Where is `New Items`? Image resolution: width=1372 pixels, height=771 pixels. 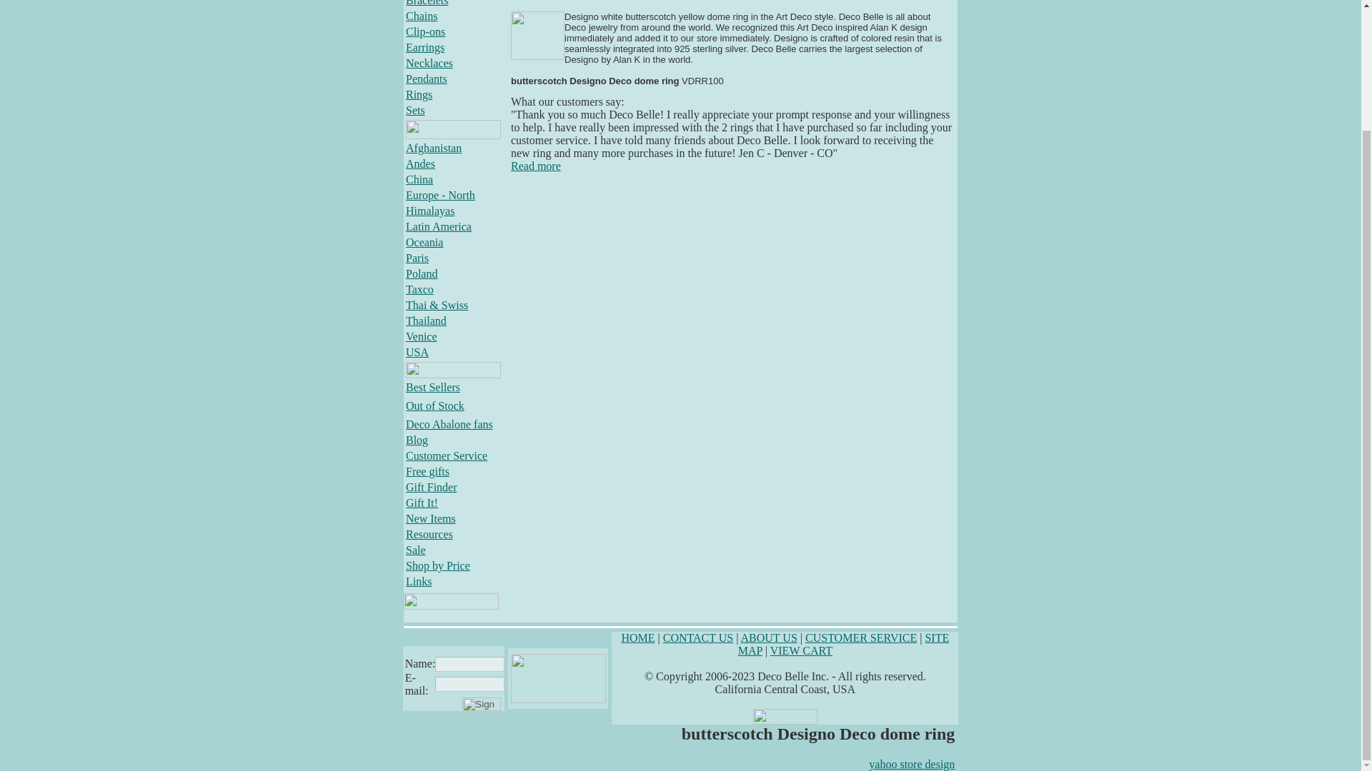 New Items is located at coordinates (430, 518).